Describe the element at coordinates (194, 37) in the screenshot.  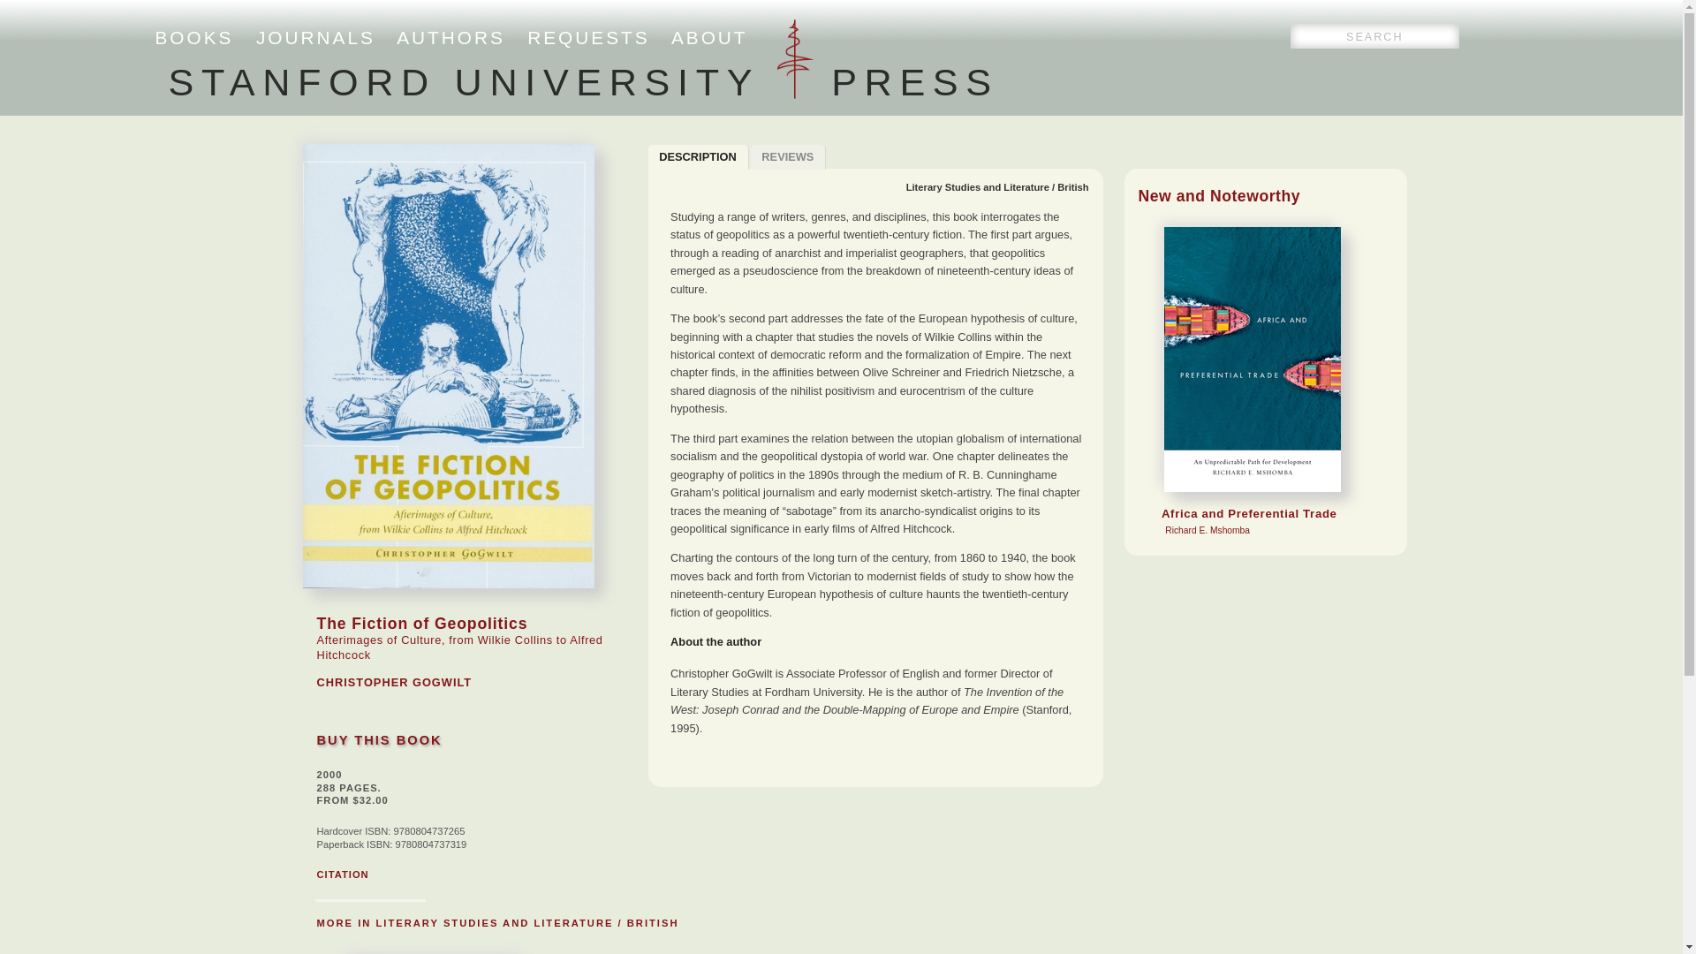
I see `BOOKS` at that location.